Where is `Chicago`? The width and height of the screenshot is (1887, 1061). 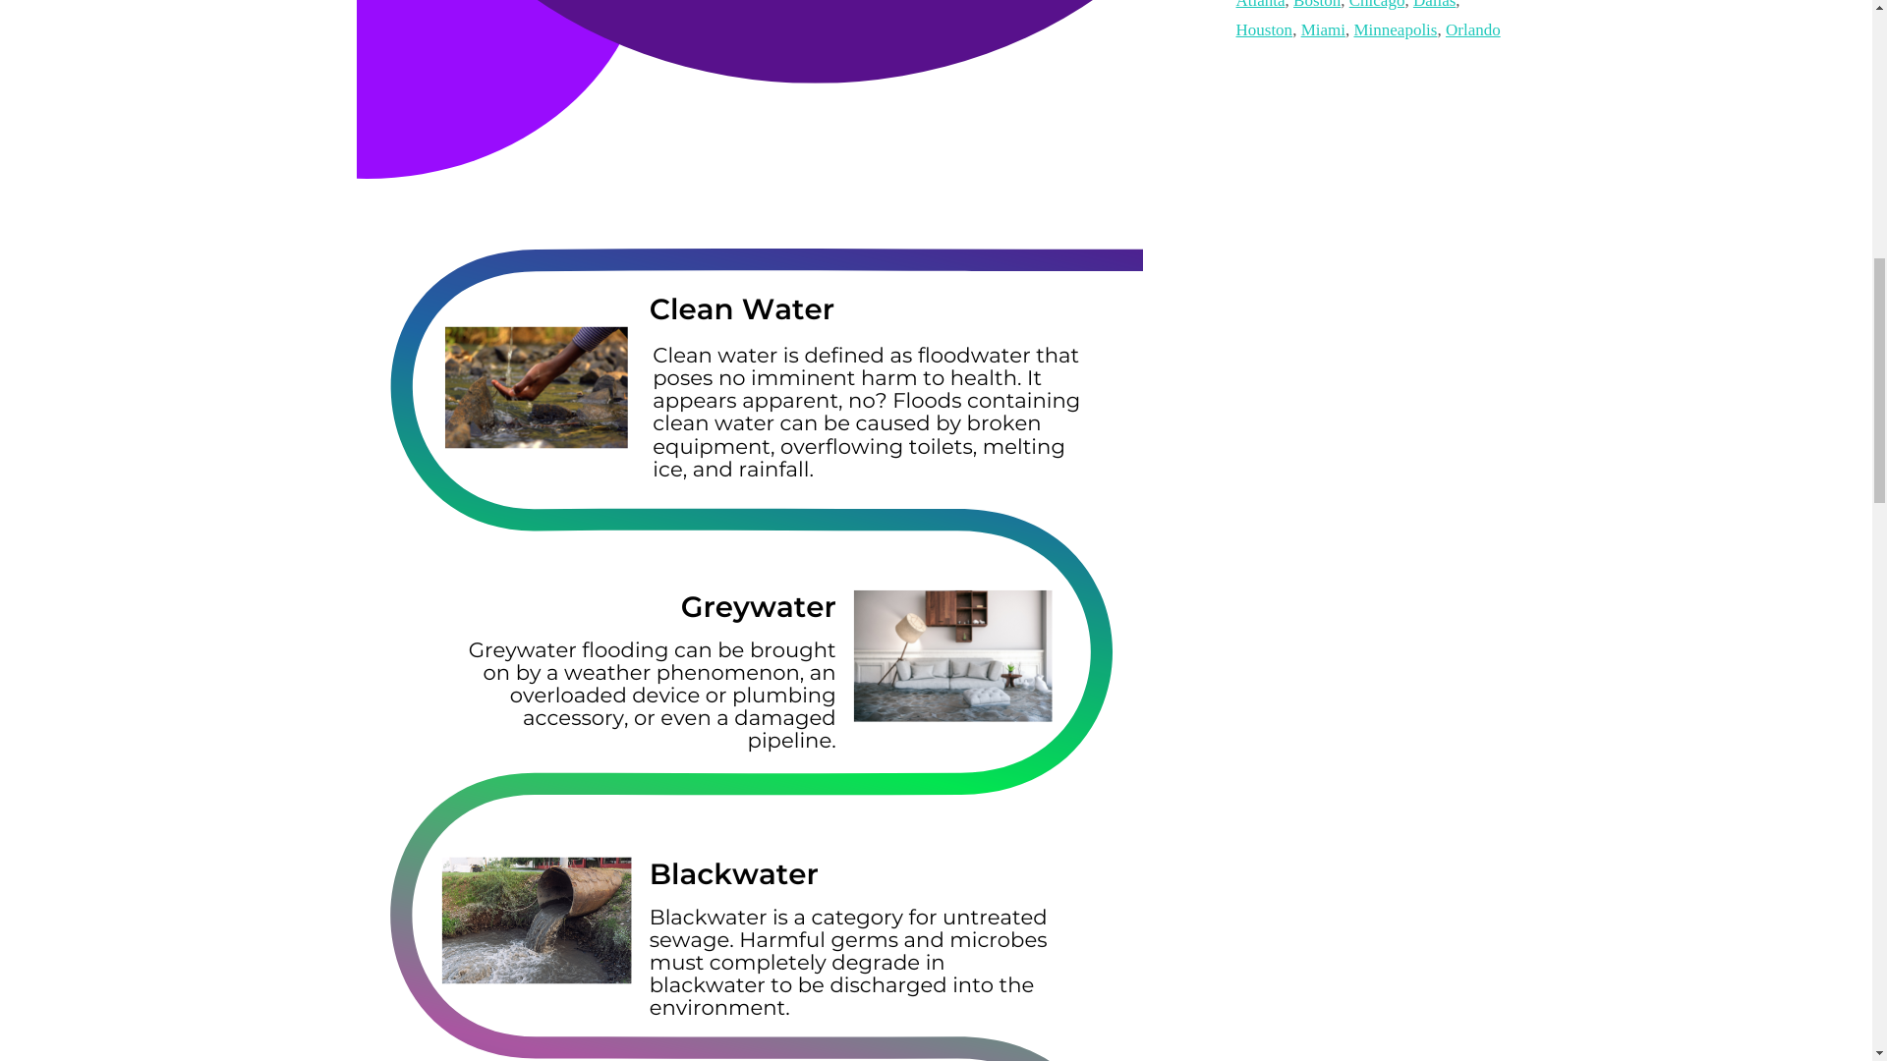
Chicago is located at coordinates (1377, 5).